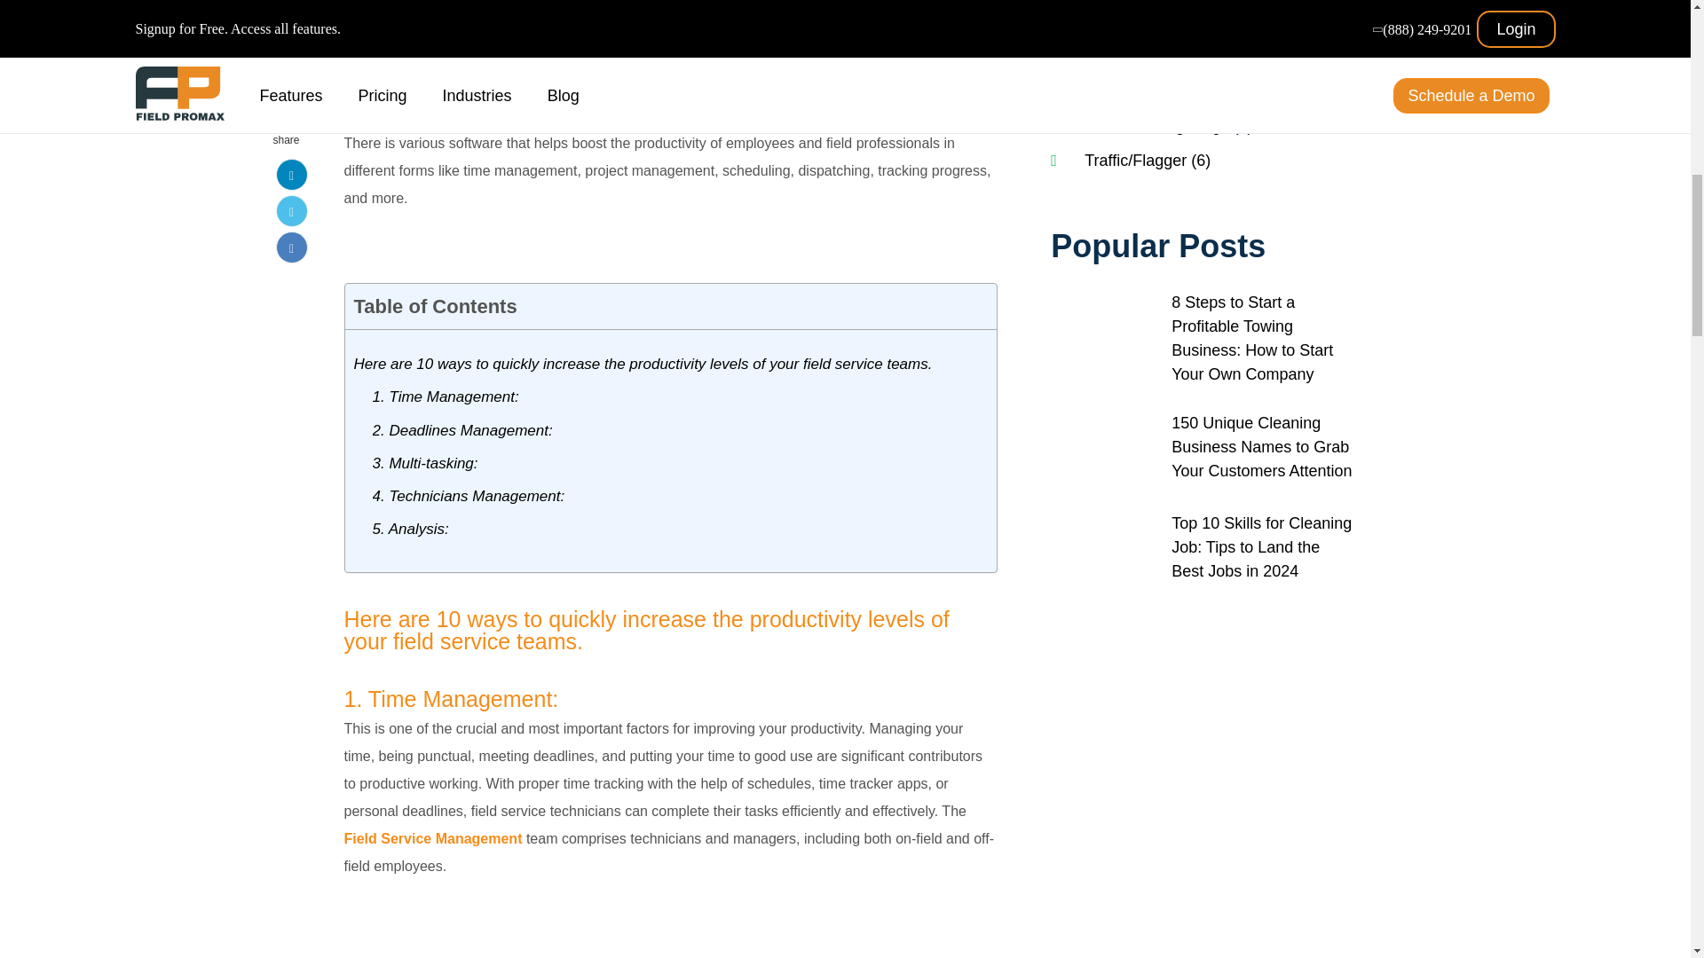  What do you see at coordinates (411, 529) in the screenshot?
I see `5. Analysis:` at bounding box center [411, 529].